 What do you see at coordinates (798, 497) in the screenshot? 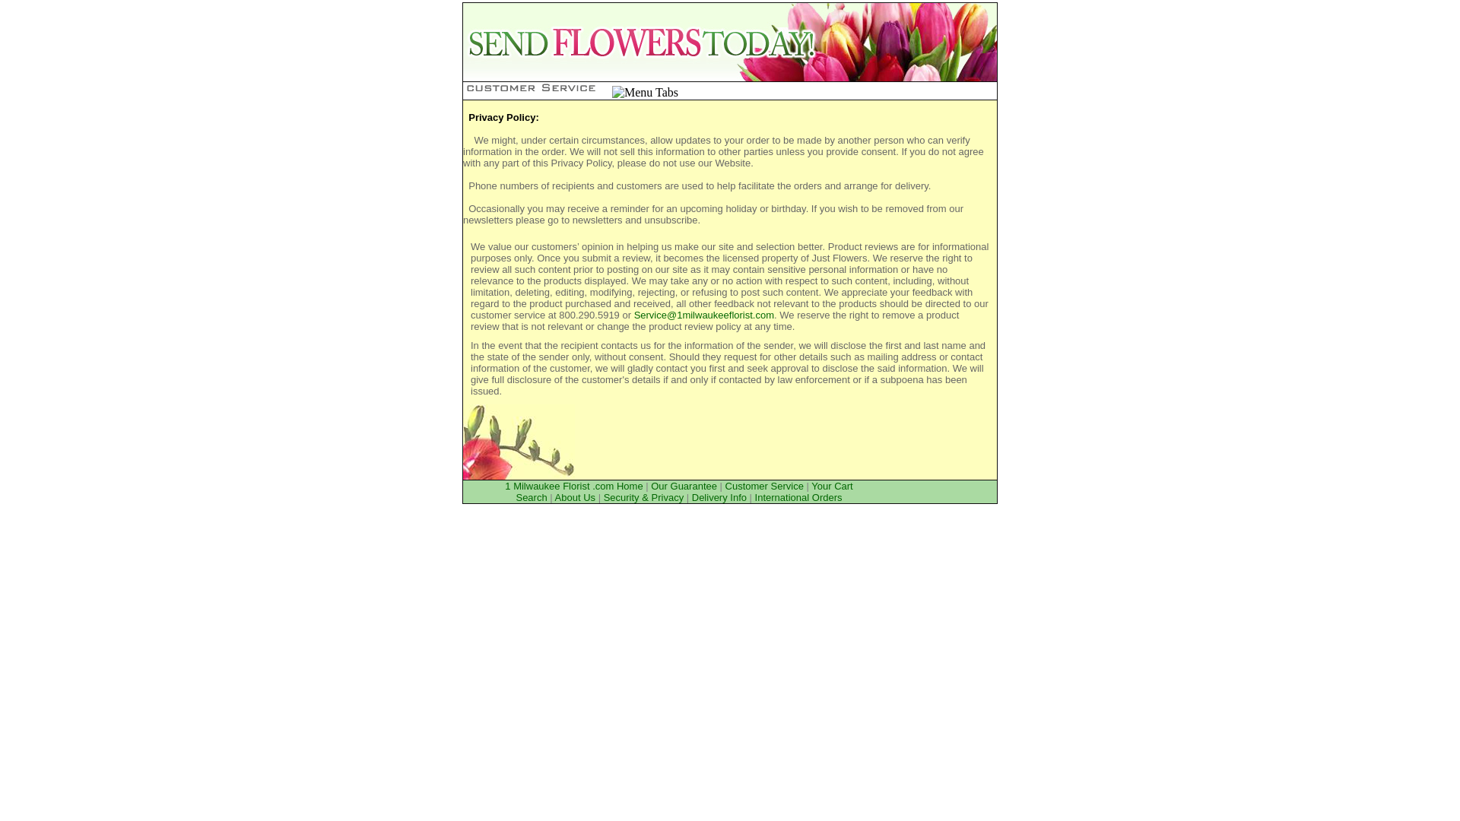
I see `International Orders` at bounding box center [798, 497].